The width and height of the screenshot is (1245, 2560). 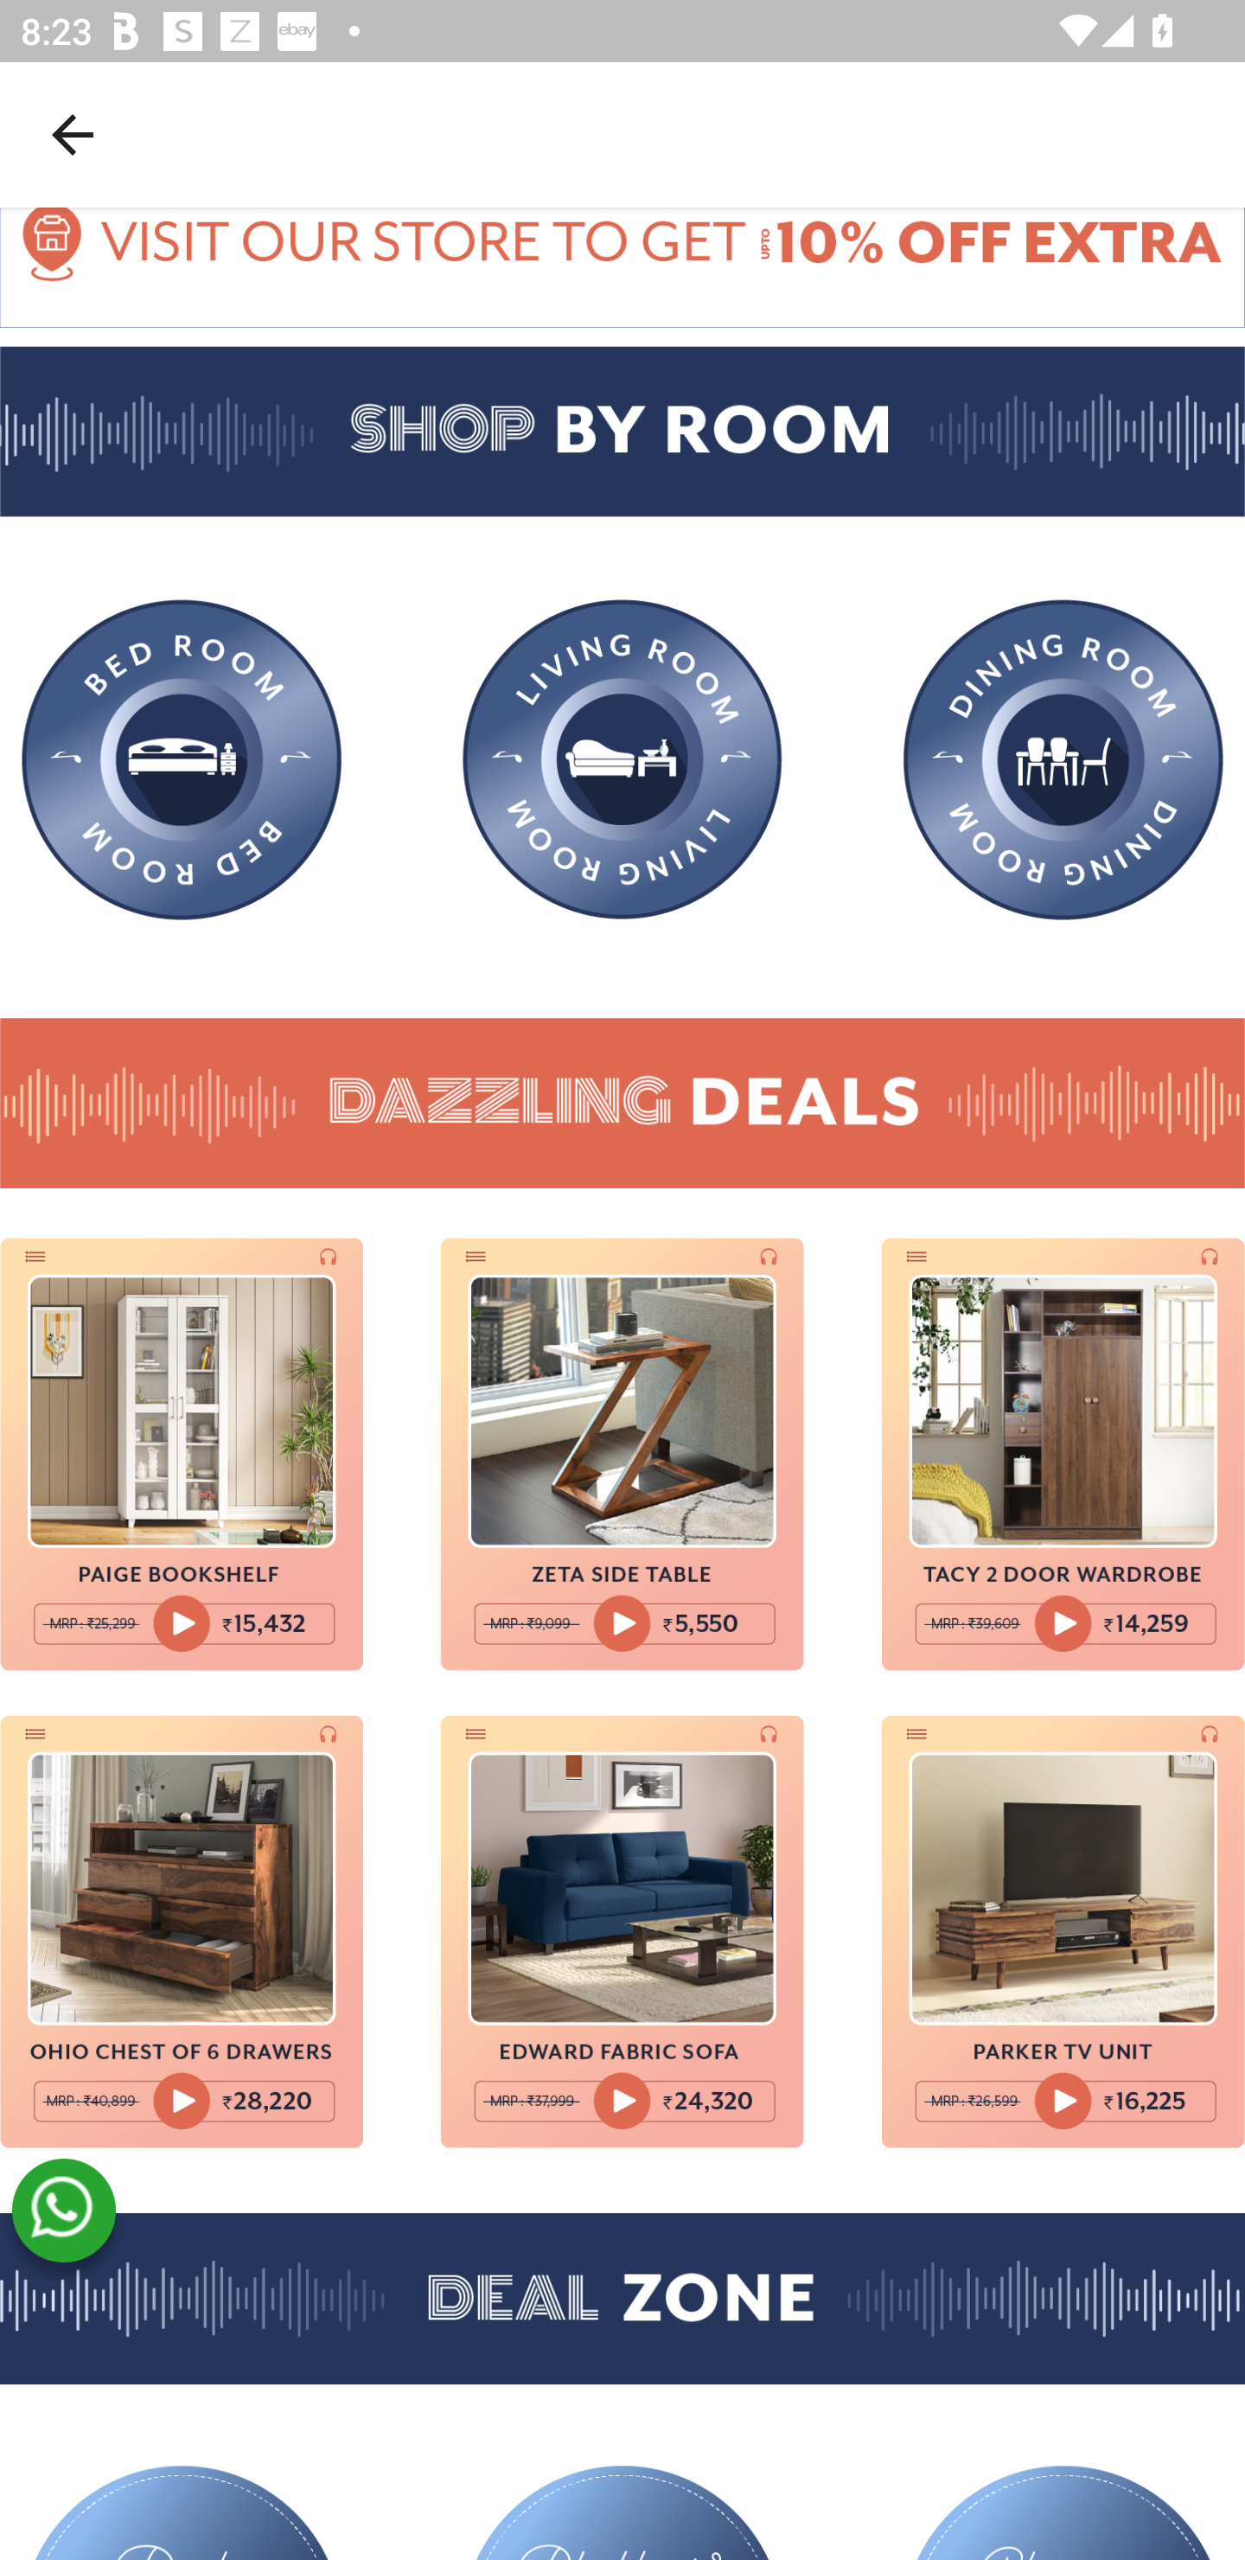 What do you see at coordinates (182, 1932) in the screenshot?
I see `dazzling deals-4` at bounding box center [182, 1932].